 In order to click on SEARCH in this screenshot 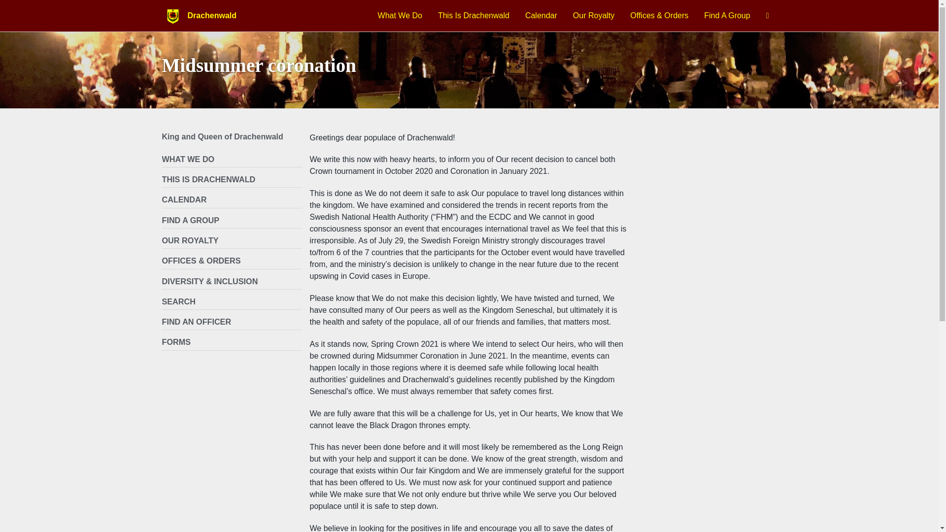, I will do `click(232, 301)`.